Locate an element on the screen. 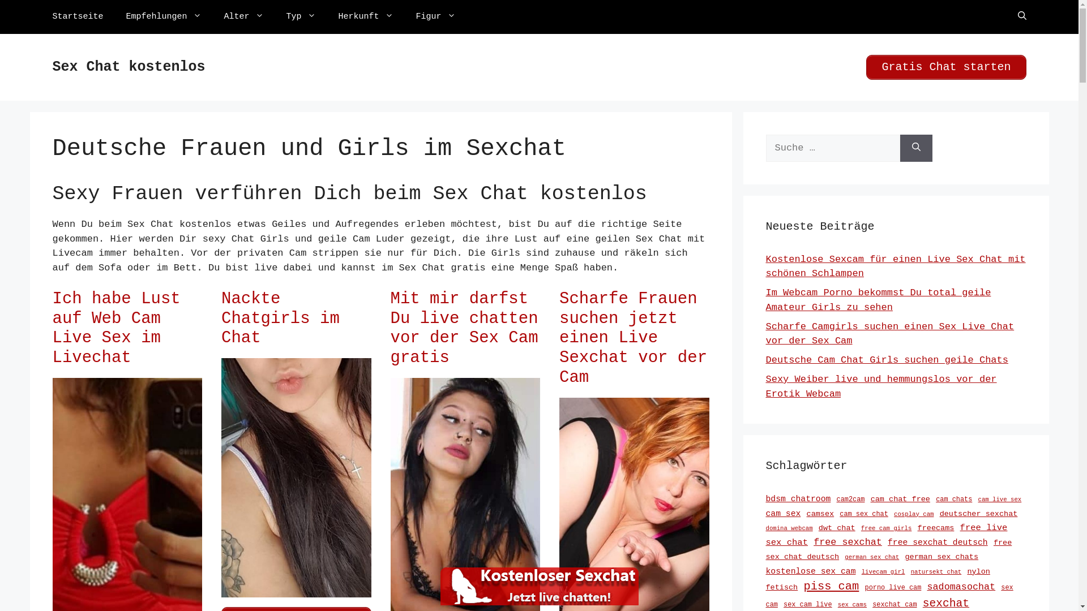 This screenshot has width=1087, height=611. Suche nach: is located at coordinates (832, 148).